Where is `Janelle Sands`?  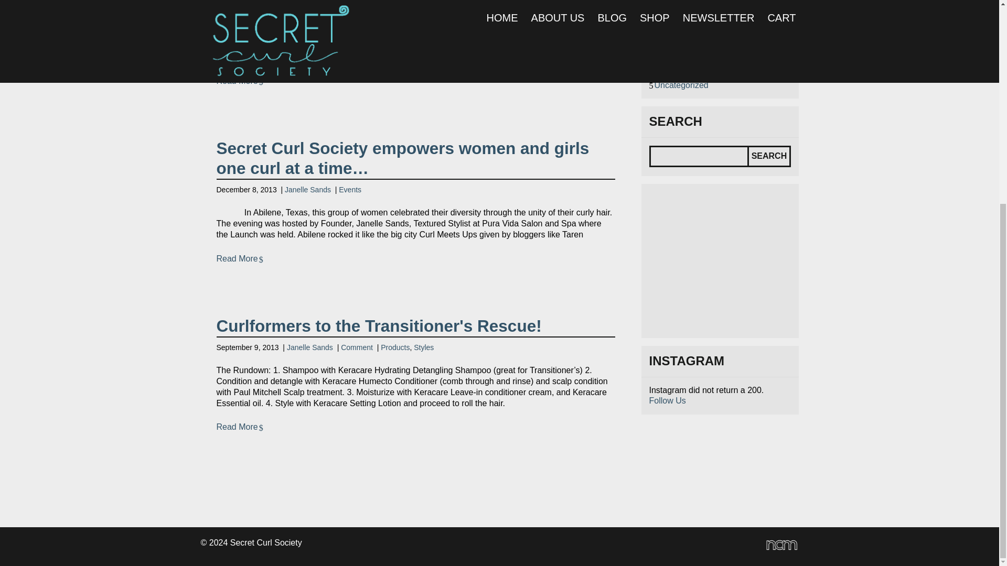 Janelle Sands is located at coordinates (308, 190).